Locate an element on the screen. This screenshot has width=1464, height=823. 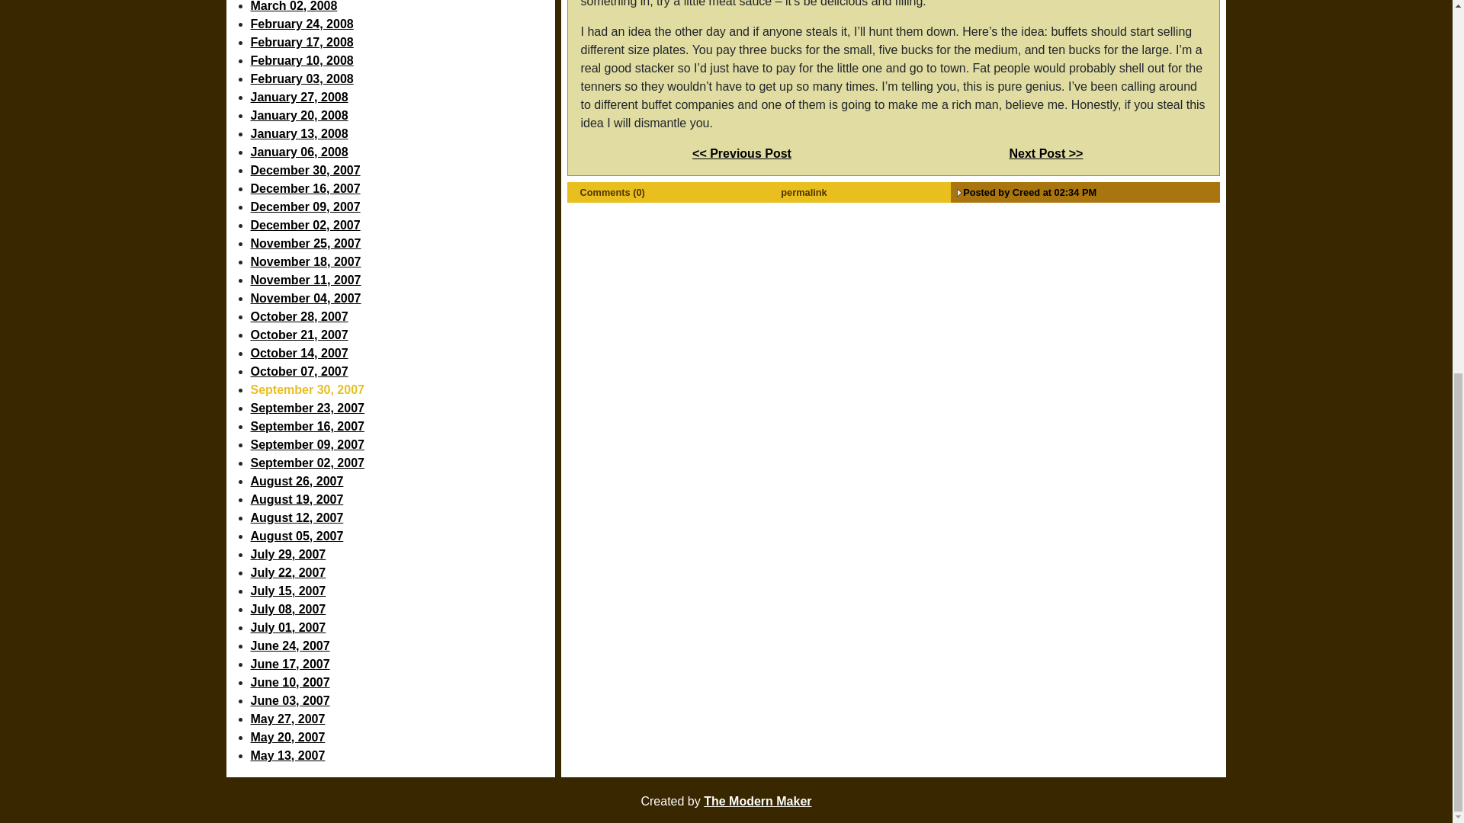
February 10, 2008 is located at coordinates (403, 61).